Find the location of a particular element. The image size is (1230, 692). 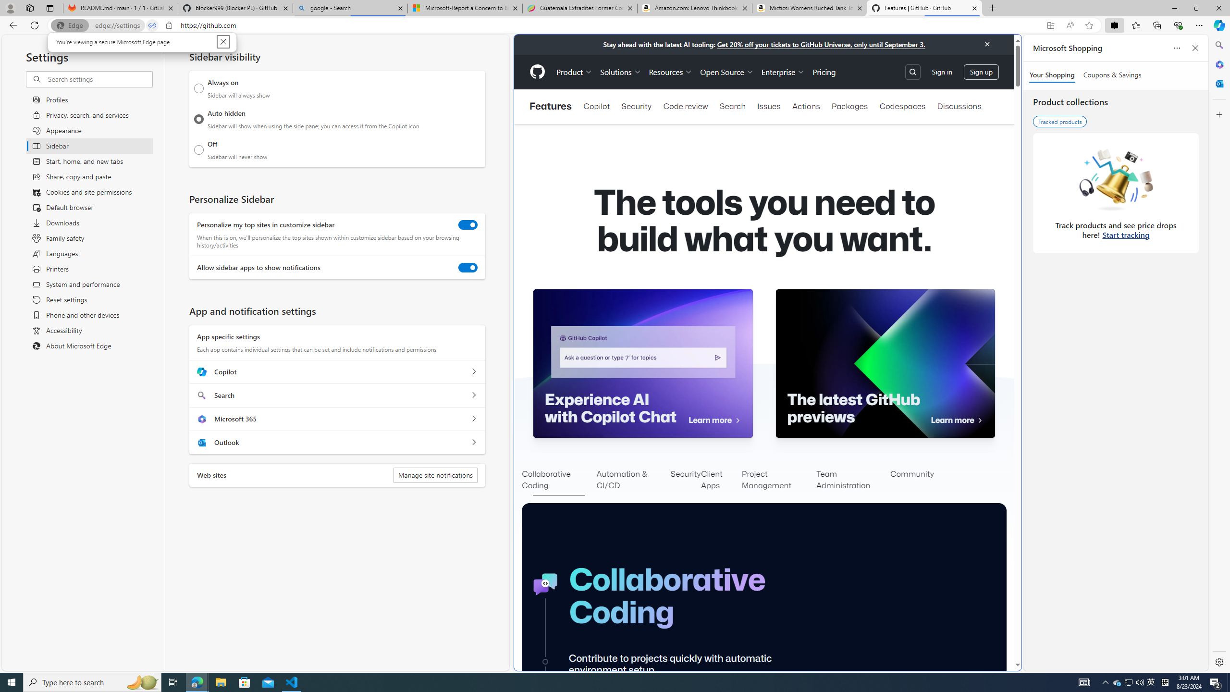

Code review is located at coordinates (685, 106).